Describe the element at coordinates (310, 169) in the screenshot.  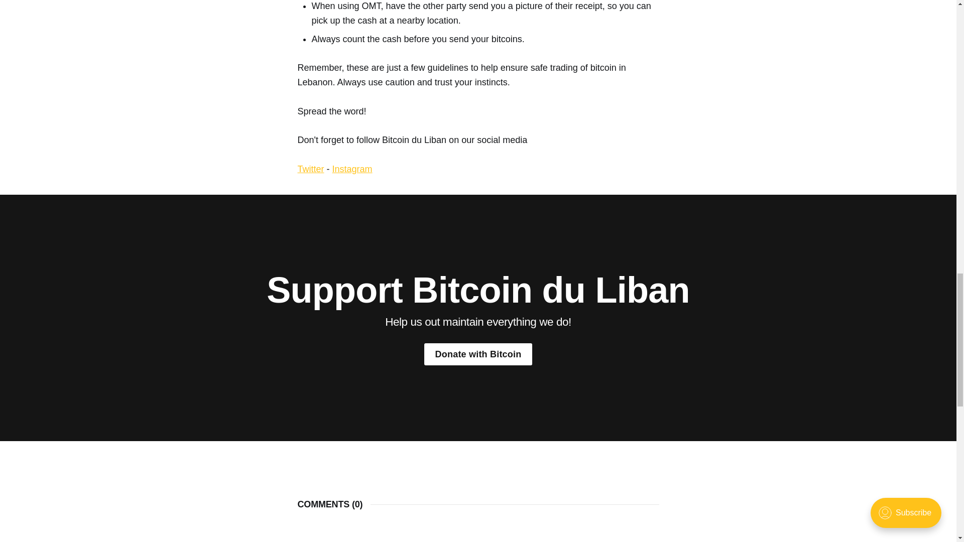
I see `Twitter` at that location.